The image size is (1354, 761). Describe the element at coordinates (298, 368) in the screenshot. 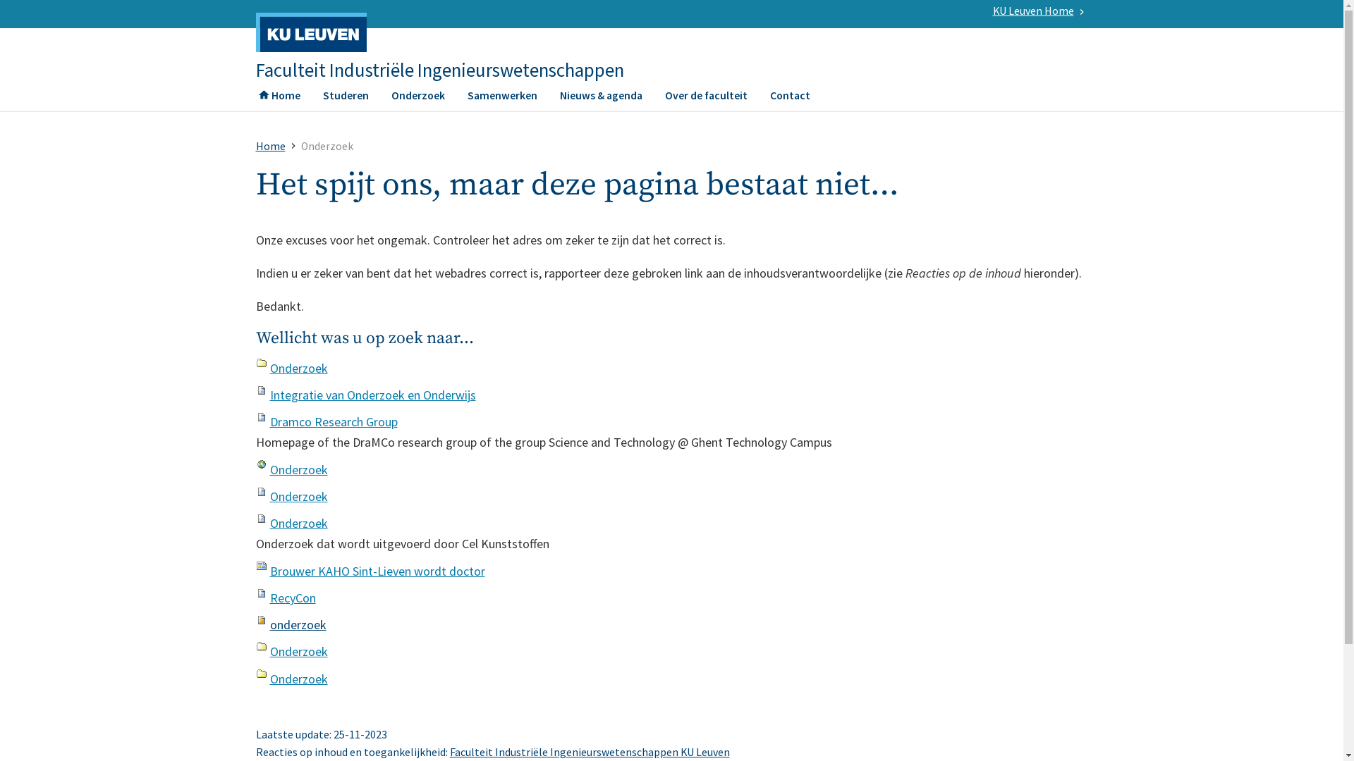

I see `Onderzoek` at that location.